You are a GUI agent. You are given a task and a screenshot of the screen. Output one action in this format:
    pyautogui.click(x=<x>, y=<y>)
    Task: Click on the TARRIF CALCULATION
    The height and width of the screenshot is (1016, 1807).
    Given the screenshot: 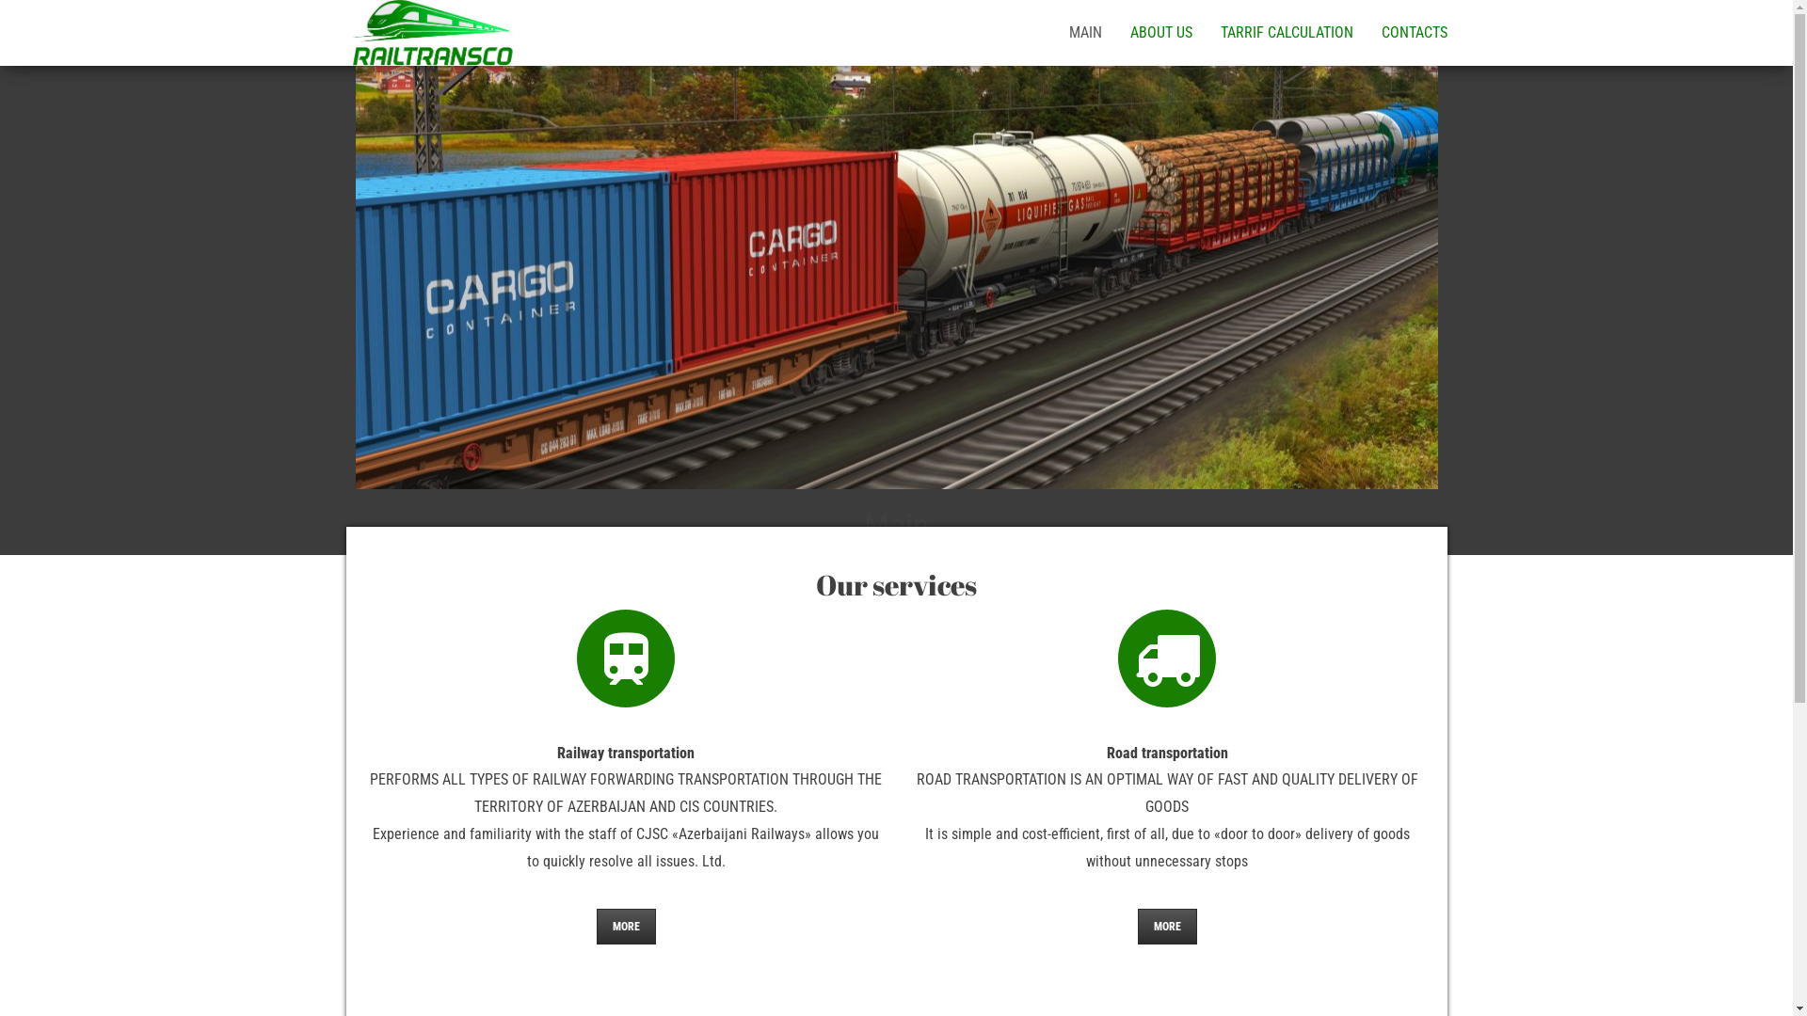 What is the action you would take?
    pyautogui.click(x=1287, y=33)
    